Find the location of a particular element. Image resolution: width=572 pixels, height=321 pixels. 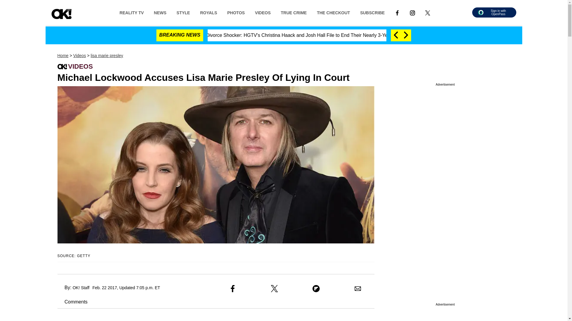

LINK TO INSTAGRAM is located at coordinates (412, 12).